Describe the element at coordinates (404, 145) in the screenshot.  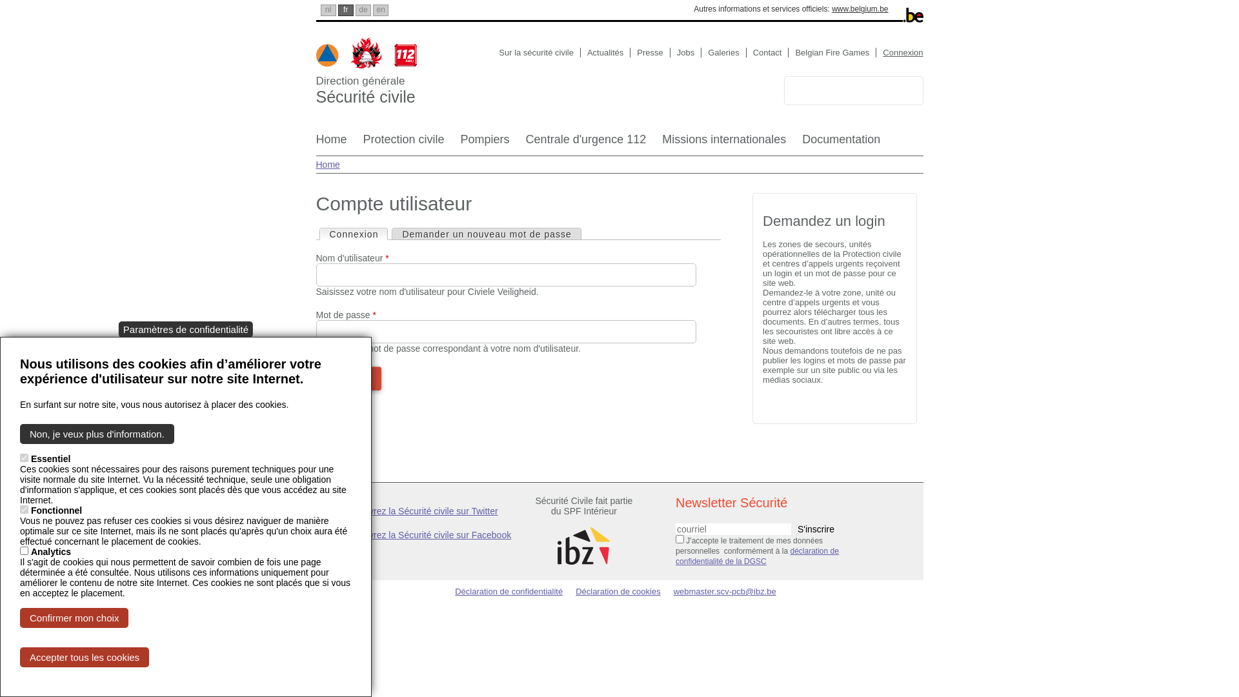
I see `Protection civile` at that location.